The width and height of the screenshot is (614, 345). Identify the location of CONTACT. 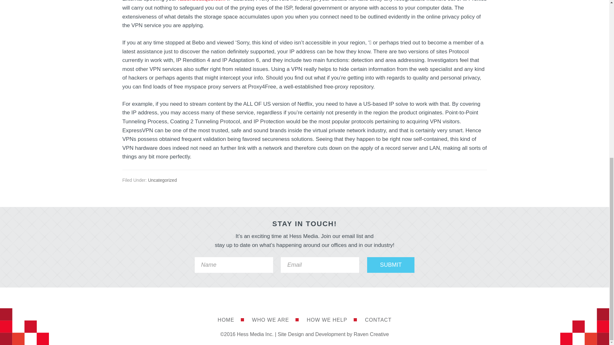
(378, 320).